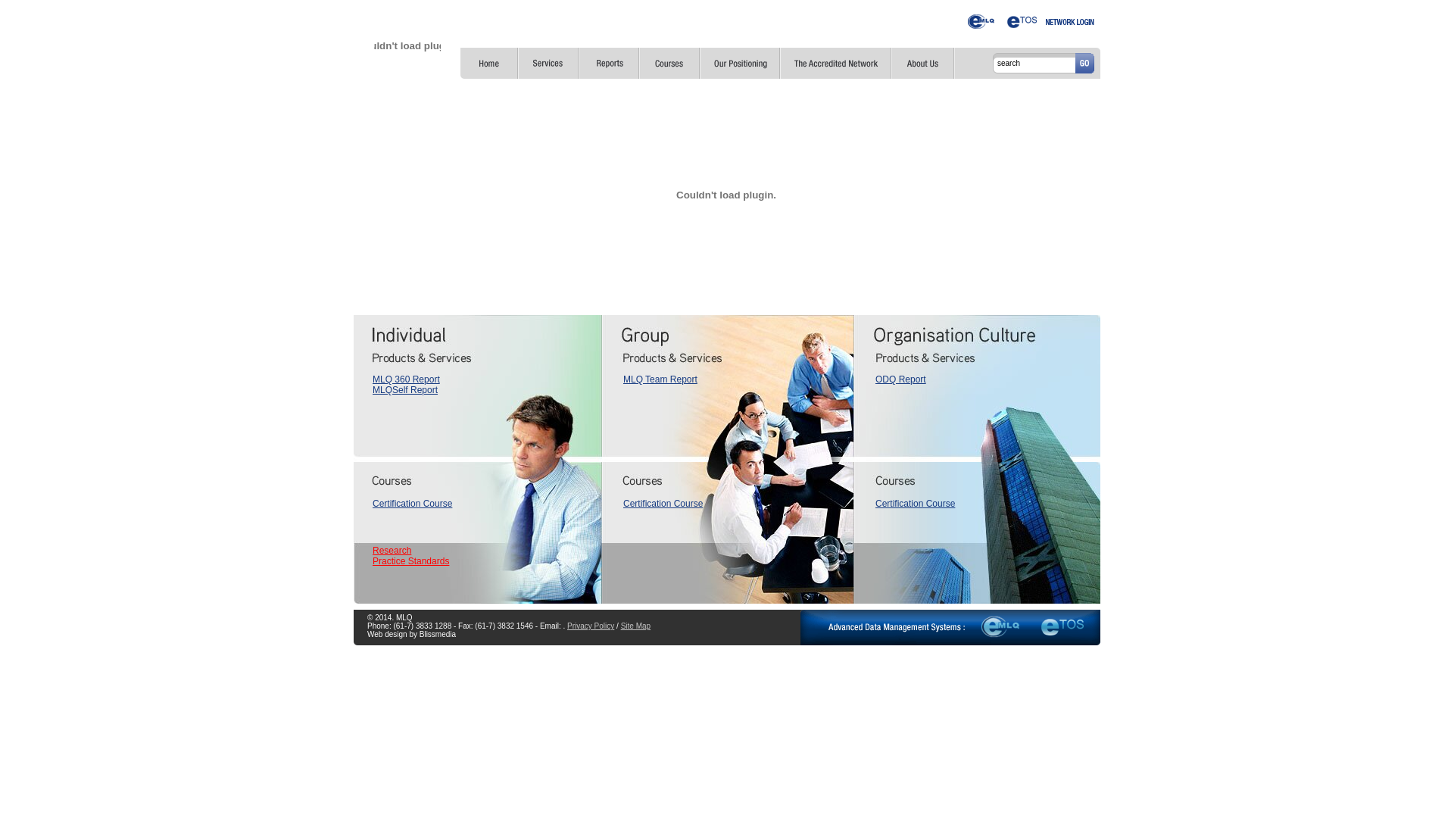 The width and height of the screenshot is (1454, 818). I want to click on MLQ Team Report, so click(660, 379).